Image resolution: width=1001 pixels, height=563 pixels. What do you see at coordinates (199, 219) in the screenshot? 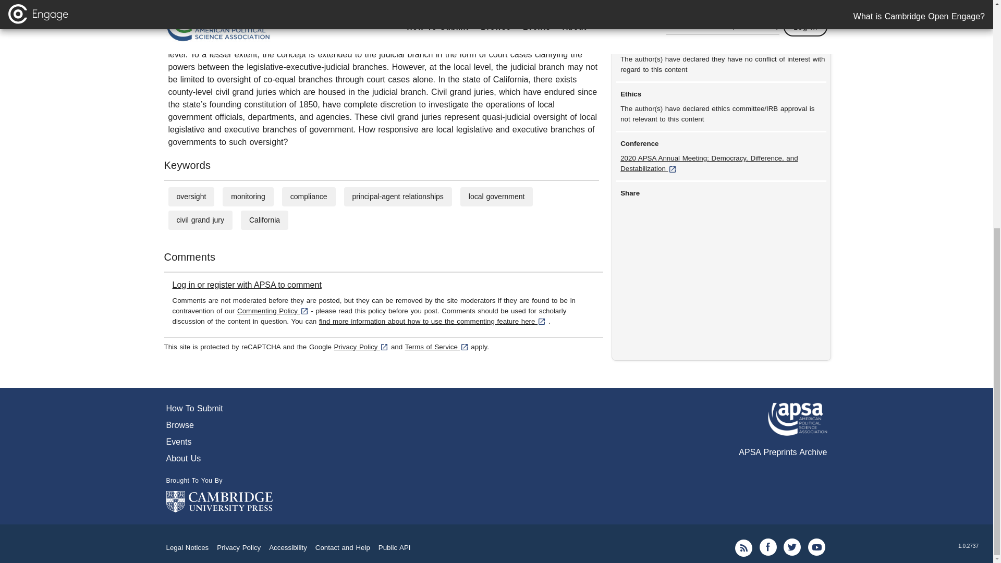
I see `civil grand jury` at bounding box center [199, 219].